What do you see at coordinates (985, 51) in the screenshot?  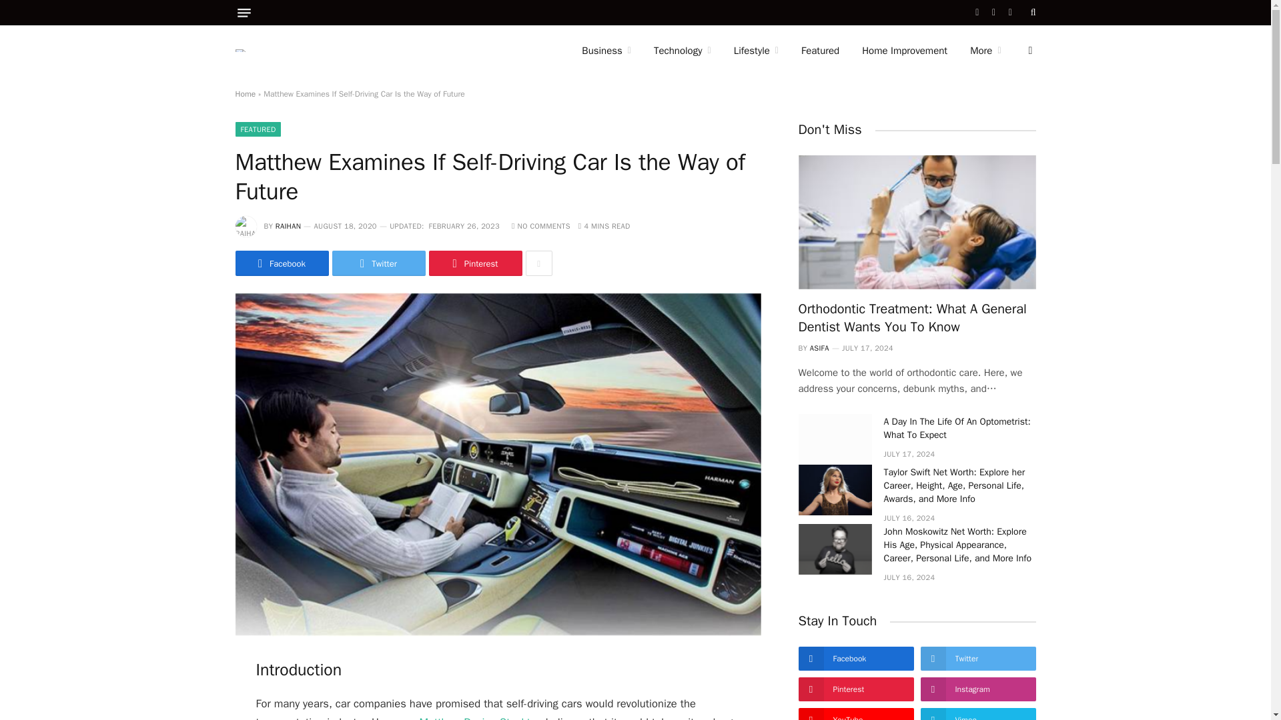 I see `More` at bounding box center [985, 51].